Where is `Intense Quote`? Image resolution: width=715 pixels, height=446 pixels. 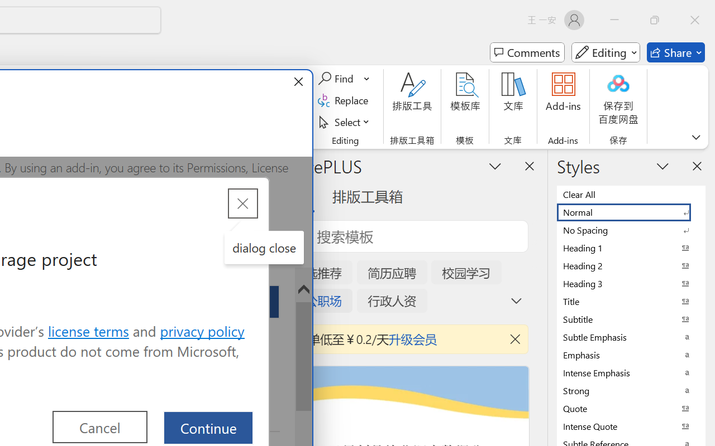 Intense Quote is located at coordinates (631, 426).